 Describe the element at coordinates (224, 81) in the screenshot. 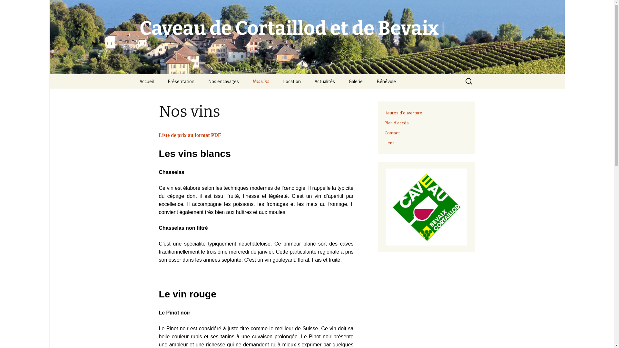

I see `Nos encavages` at that location.